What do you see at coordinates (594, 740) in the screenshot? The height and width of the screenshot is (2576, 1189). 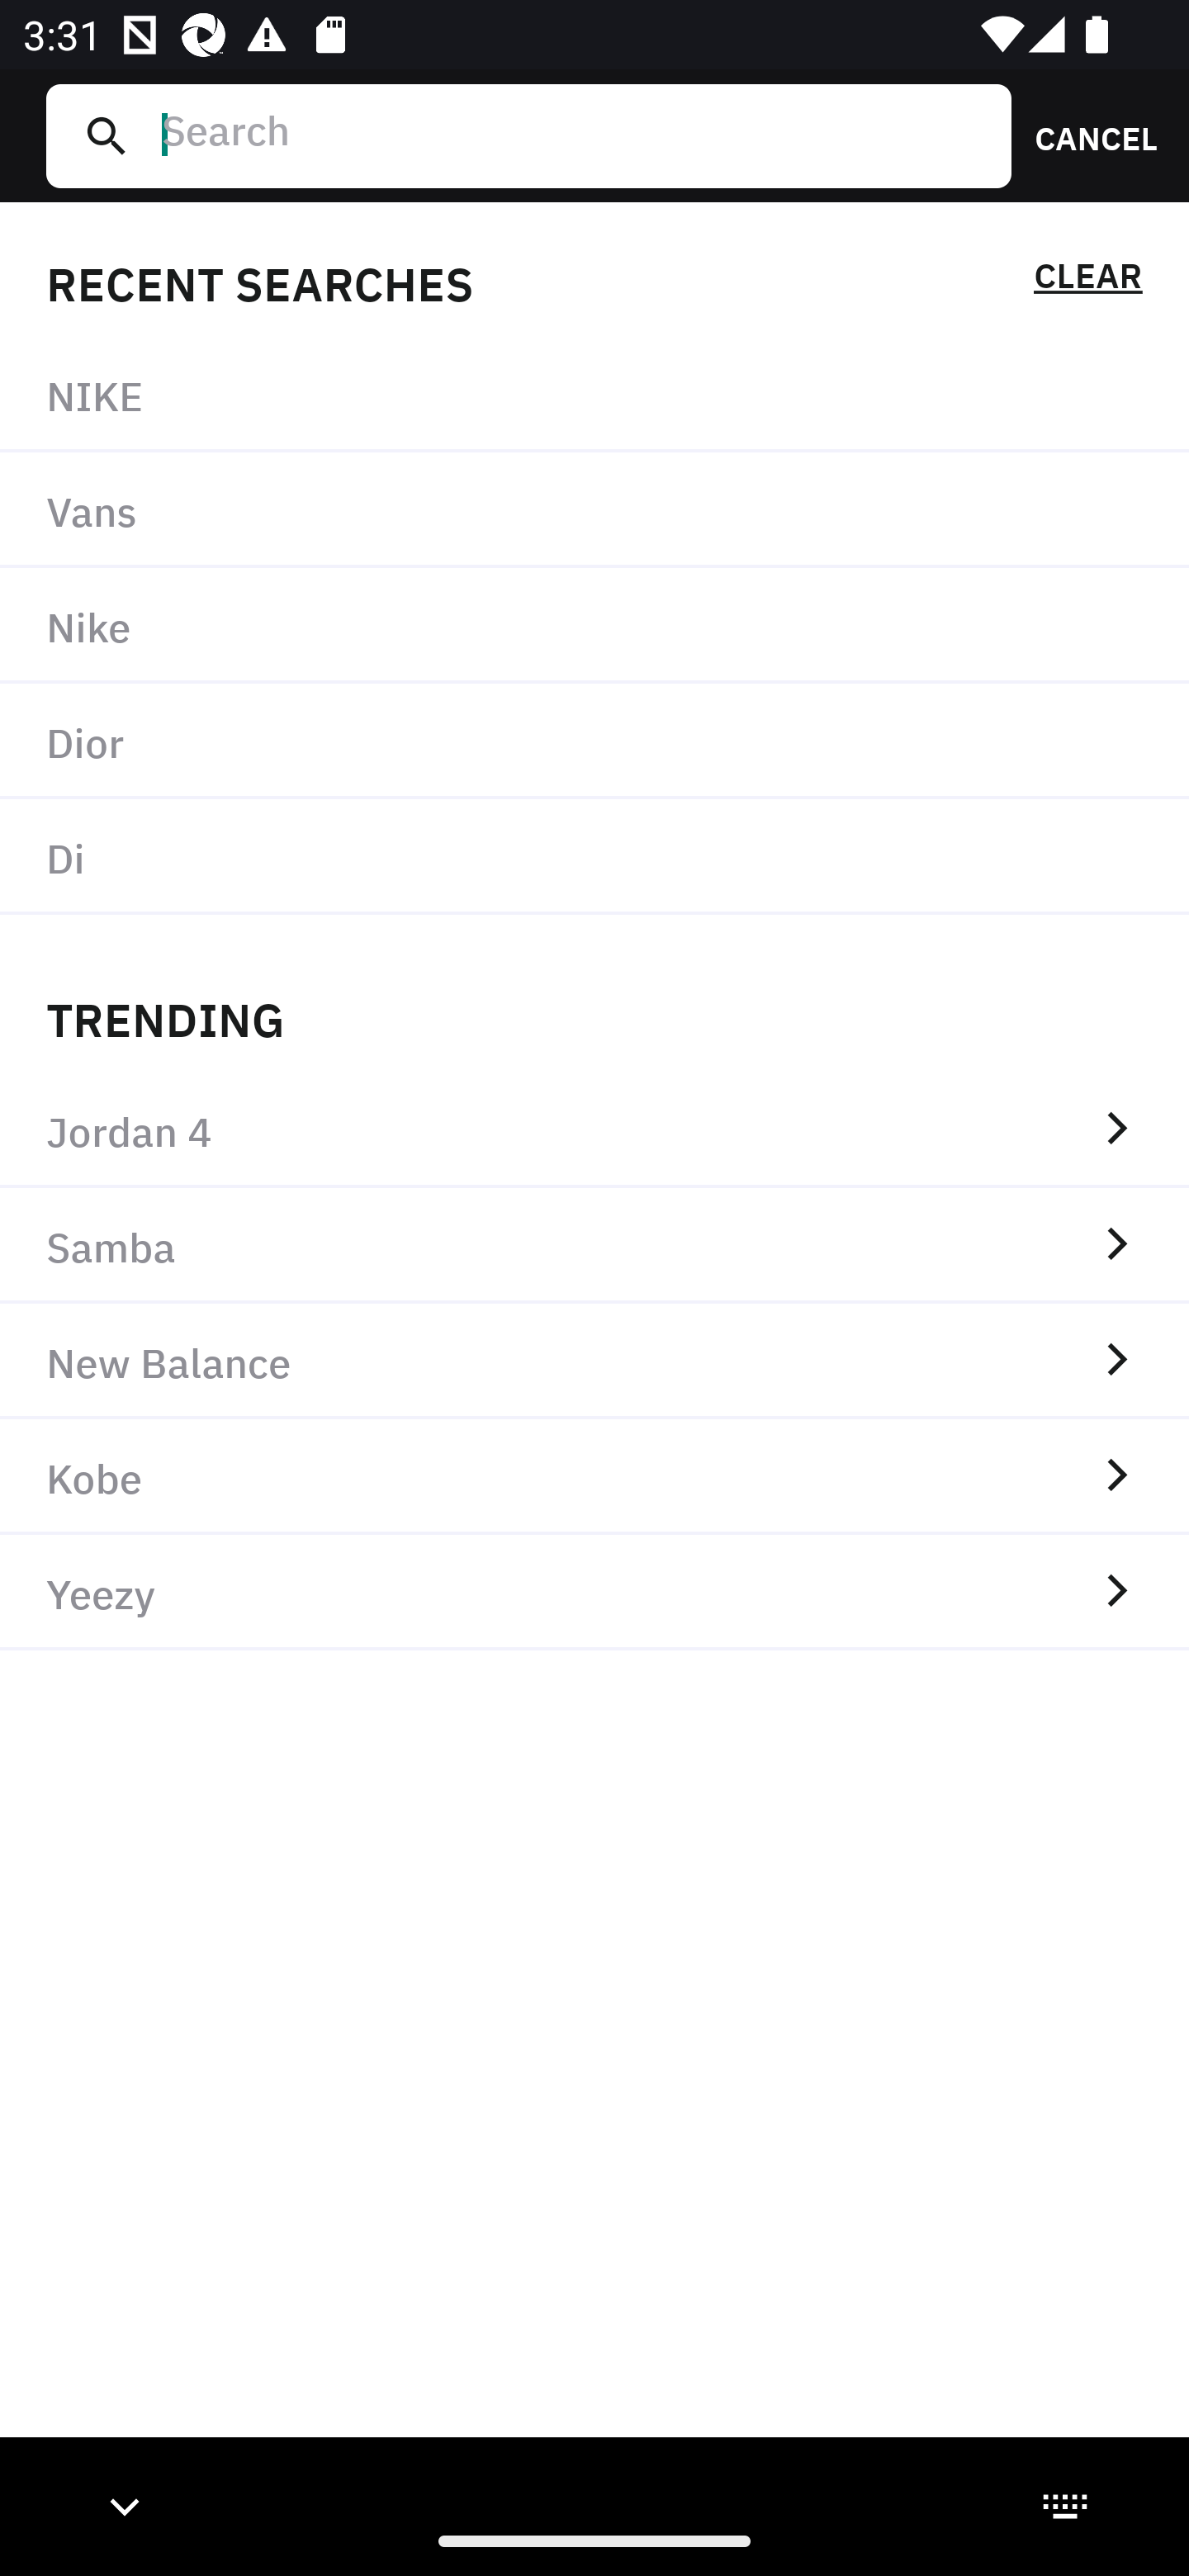 I see `Dior` at bounding box center [594, 740].